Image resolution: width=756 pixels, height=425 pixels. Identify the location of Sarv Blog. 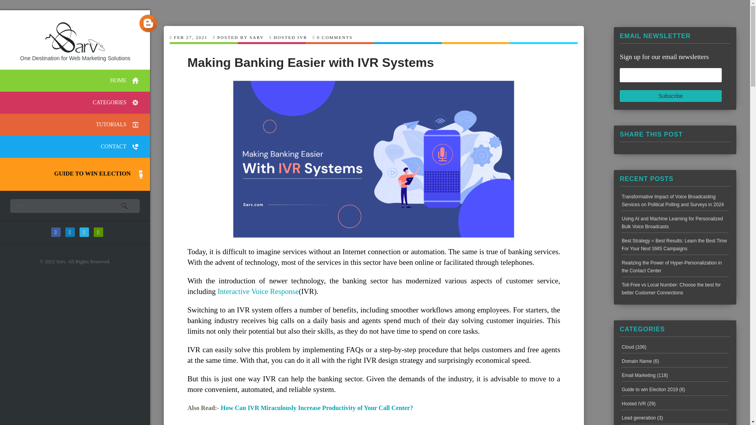
(75, 32).